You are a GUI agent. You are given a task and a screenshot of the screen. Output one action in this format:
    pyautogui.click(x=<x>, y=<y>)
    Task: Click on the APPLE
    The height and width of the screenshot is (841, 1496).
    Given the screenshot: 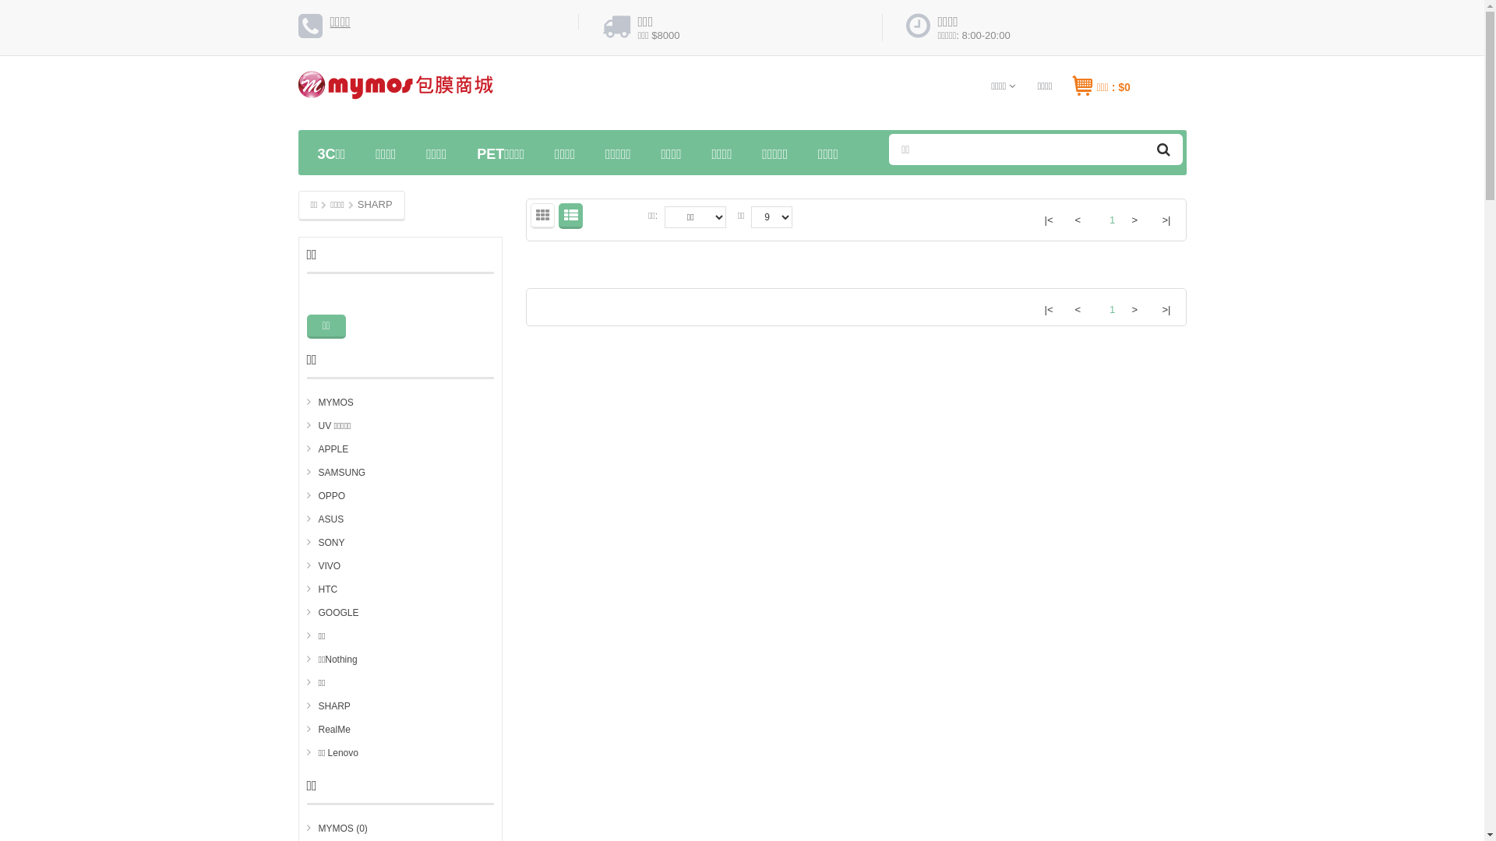 What is the action you would take?
    pyautogui.click(x=328, y=449)
    